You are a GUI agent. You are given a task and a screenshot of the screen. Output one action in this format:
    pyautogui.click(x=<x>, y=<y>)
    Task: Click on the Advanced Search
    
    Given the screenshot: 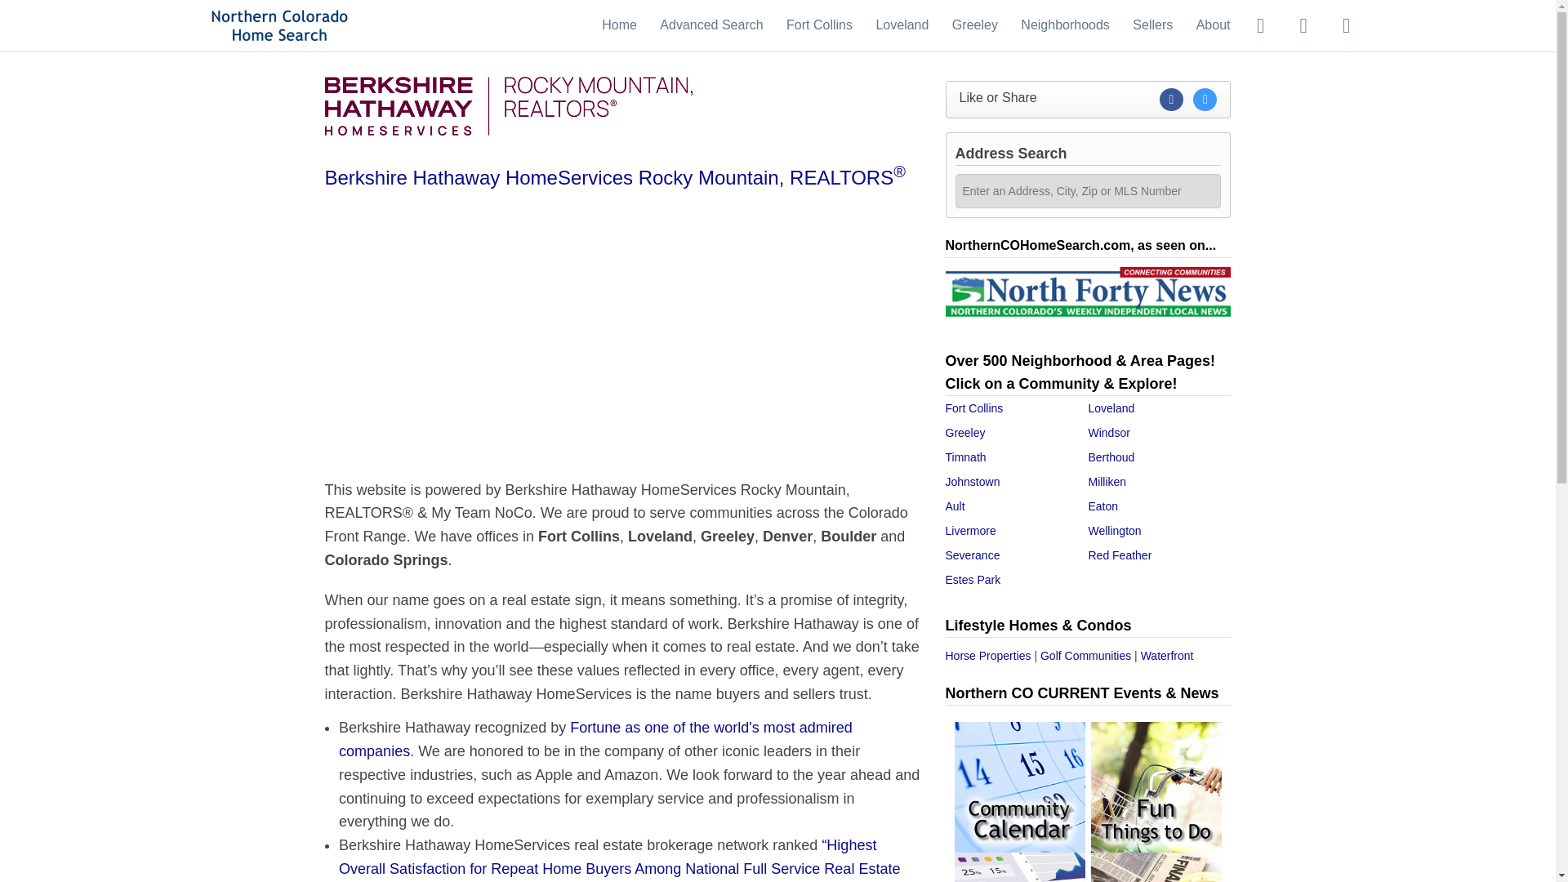 What is the action you would take?
    pyautogui.click(x=710, y=24)
    